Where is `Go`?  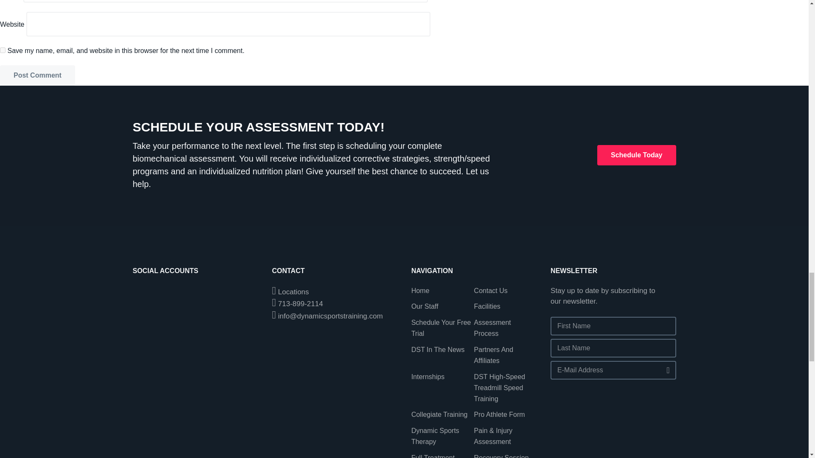 Go is located at coordinates (665, 369).